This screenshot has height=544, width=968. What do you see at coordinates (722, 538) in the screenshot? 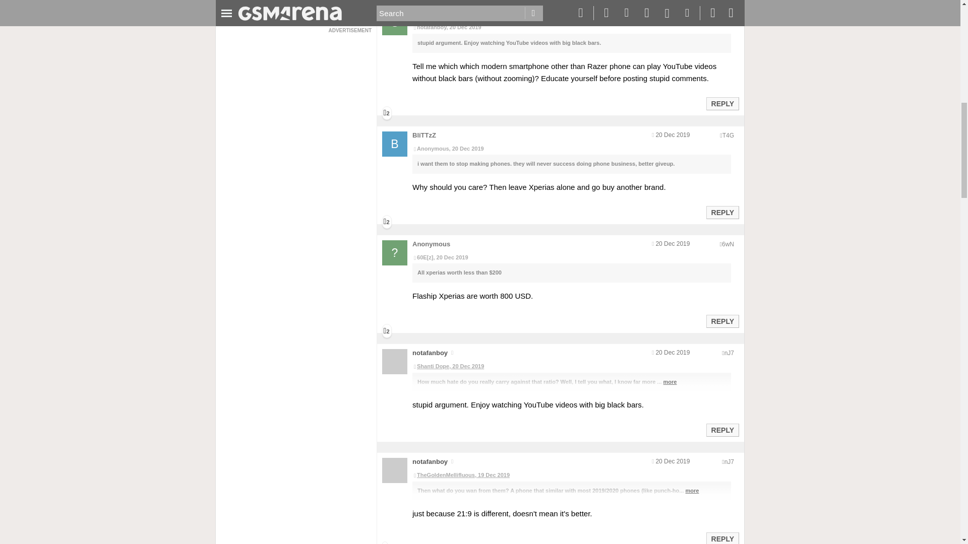
I see `Reply to this post` at bounding box center [722, 538].